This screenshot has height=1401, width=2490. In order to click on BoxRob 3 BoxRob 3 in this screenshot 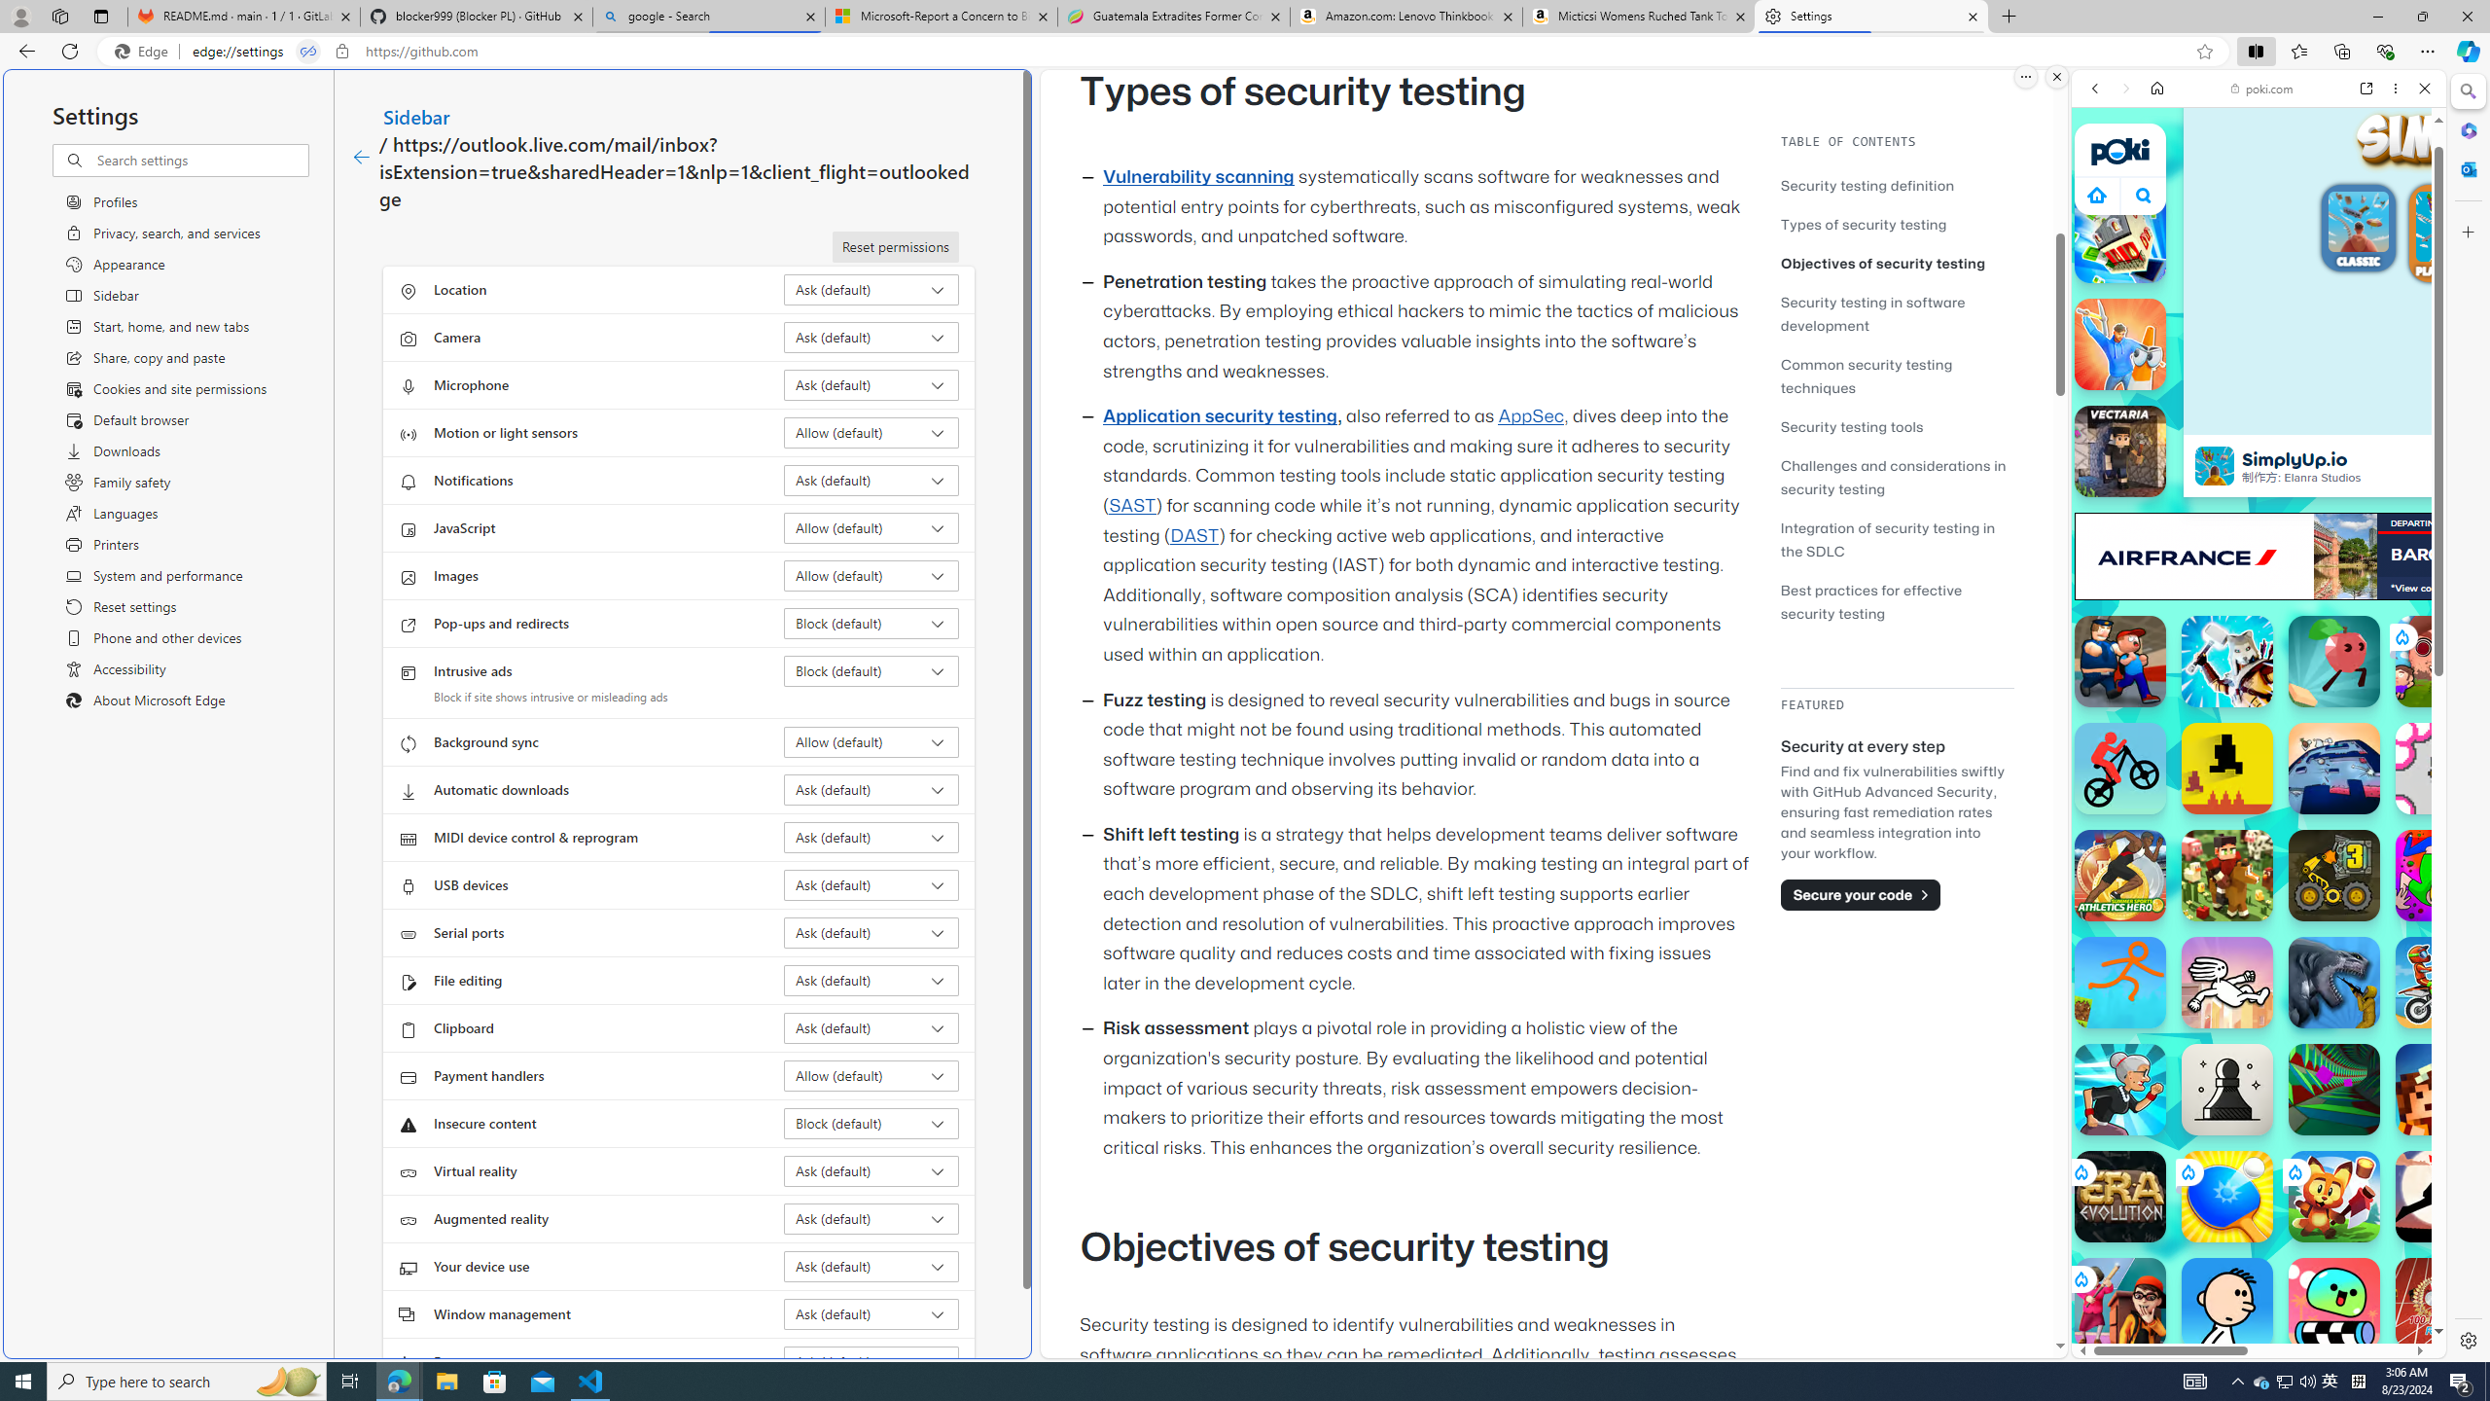, I will do `click(2334, 876)`.